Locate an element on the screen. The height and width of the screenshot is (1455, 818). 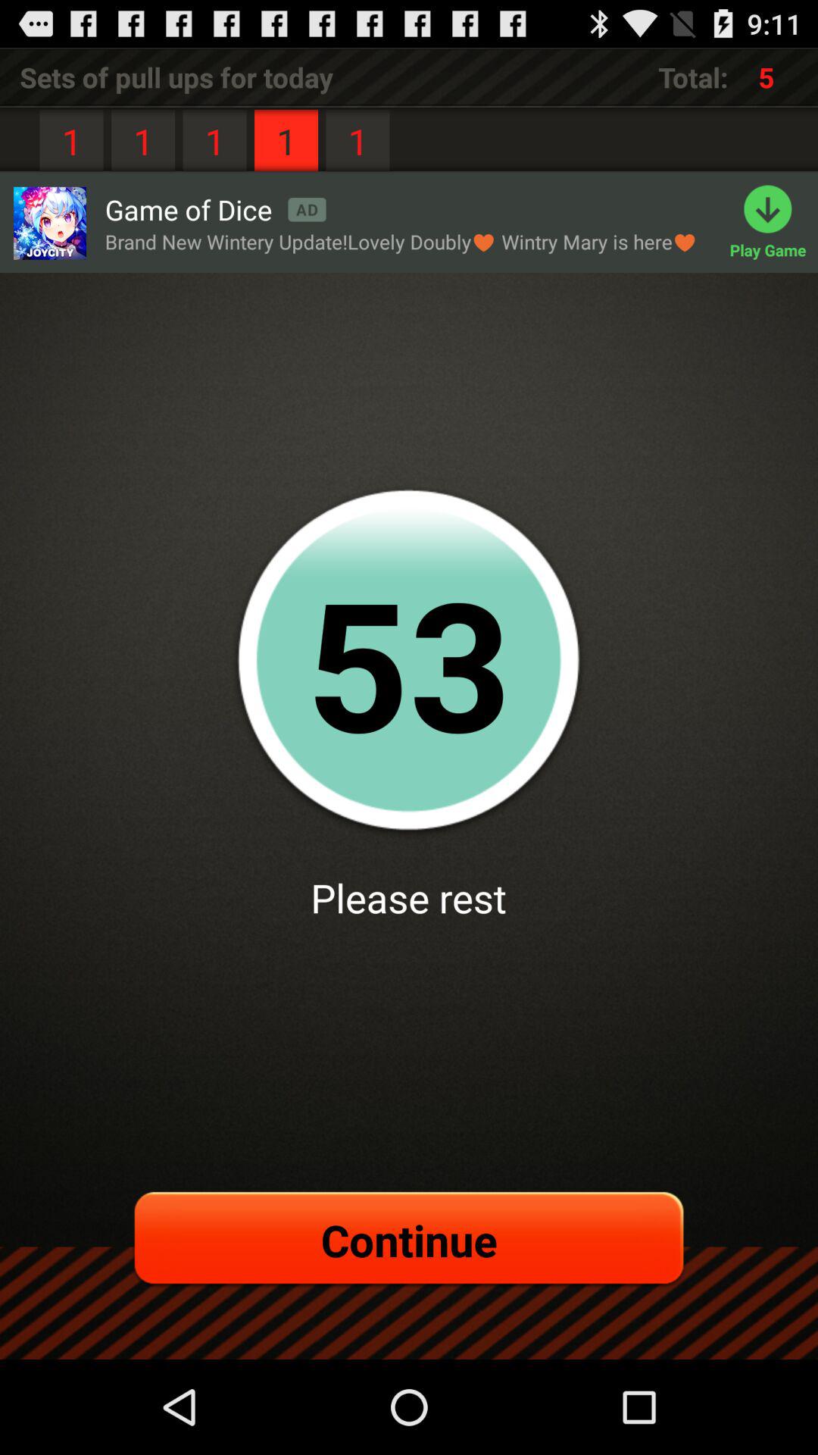
choose item above the 52 is located at coordinates (401, 241).